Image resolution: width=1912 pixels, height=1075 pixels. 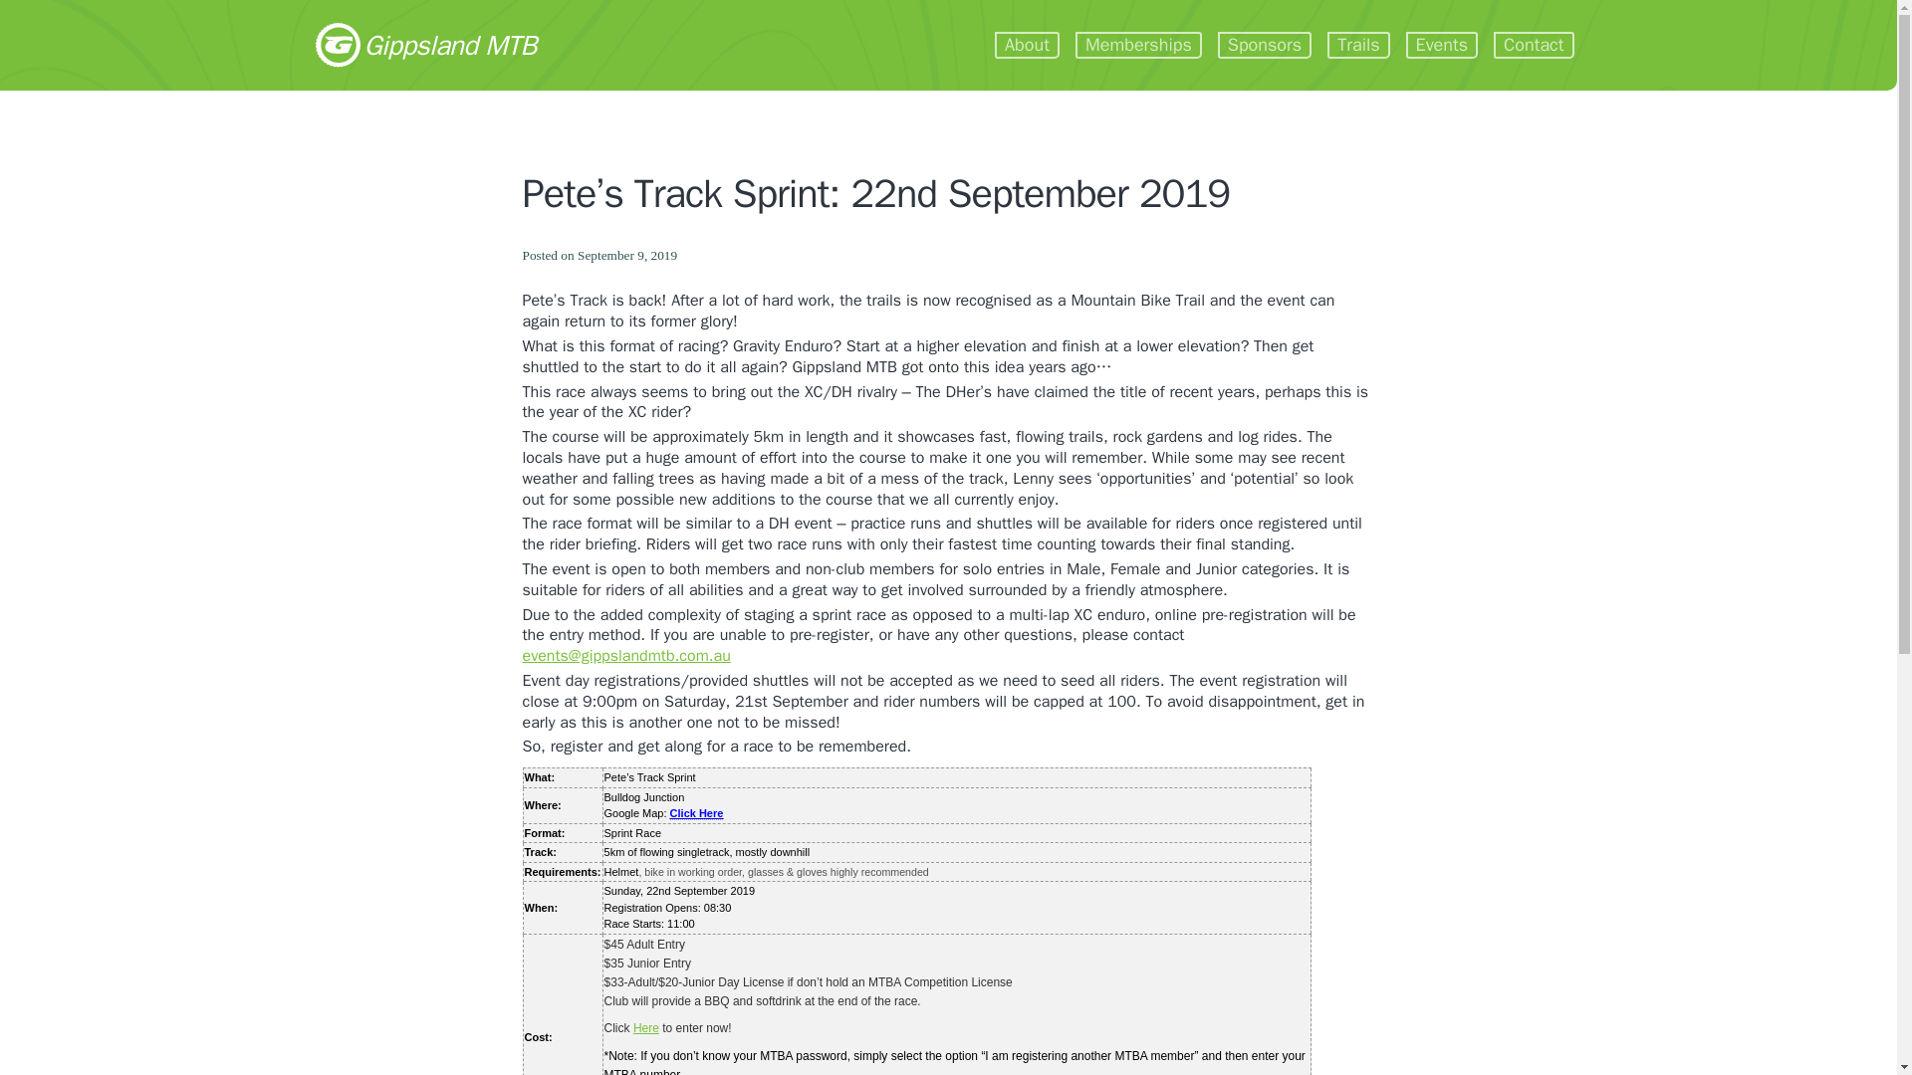 What do you see at coordinates (424, 44) in the screenshot?
I see `Gippsland MTB` at bounding box center [424, 44].